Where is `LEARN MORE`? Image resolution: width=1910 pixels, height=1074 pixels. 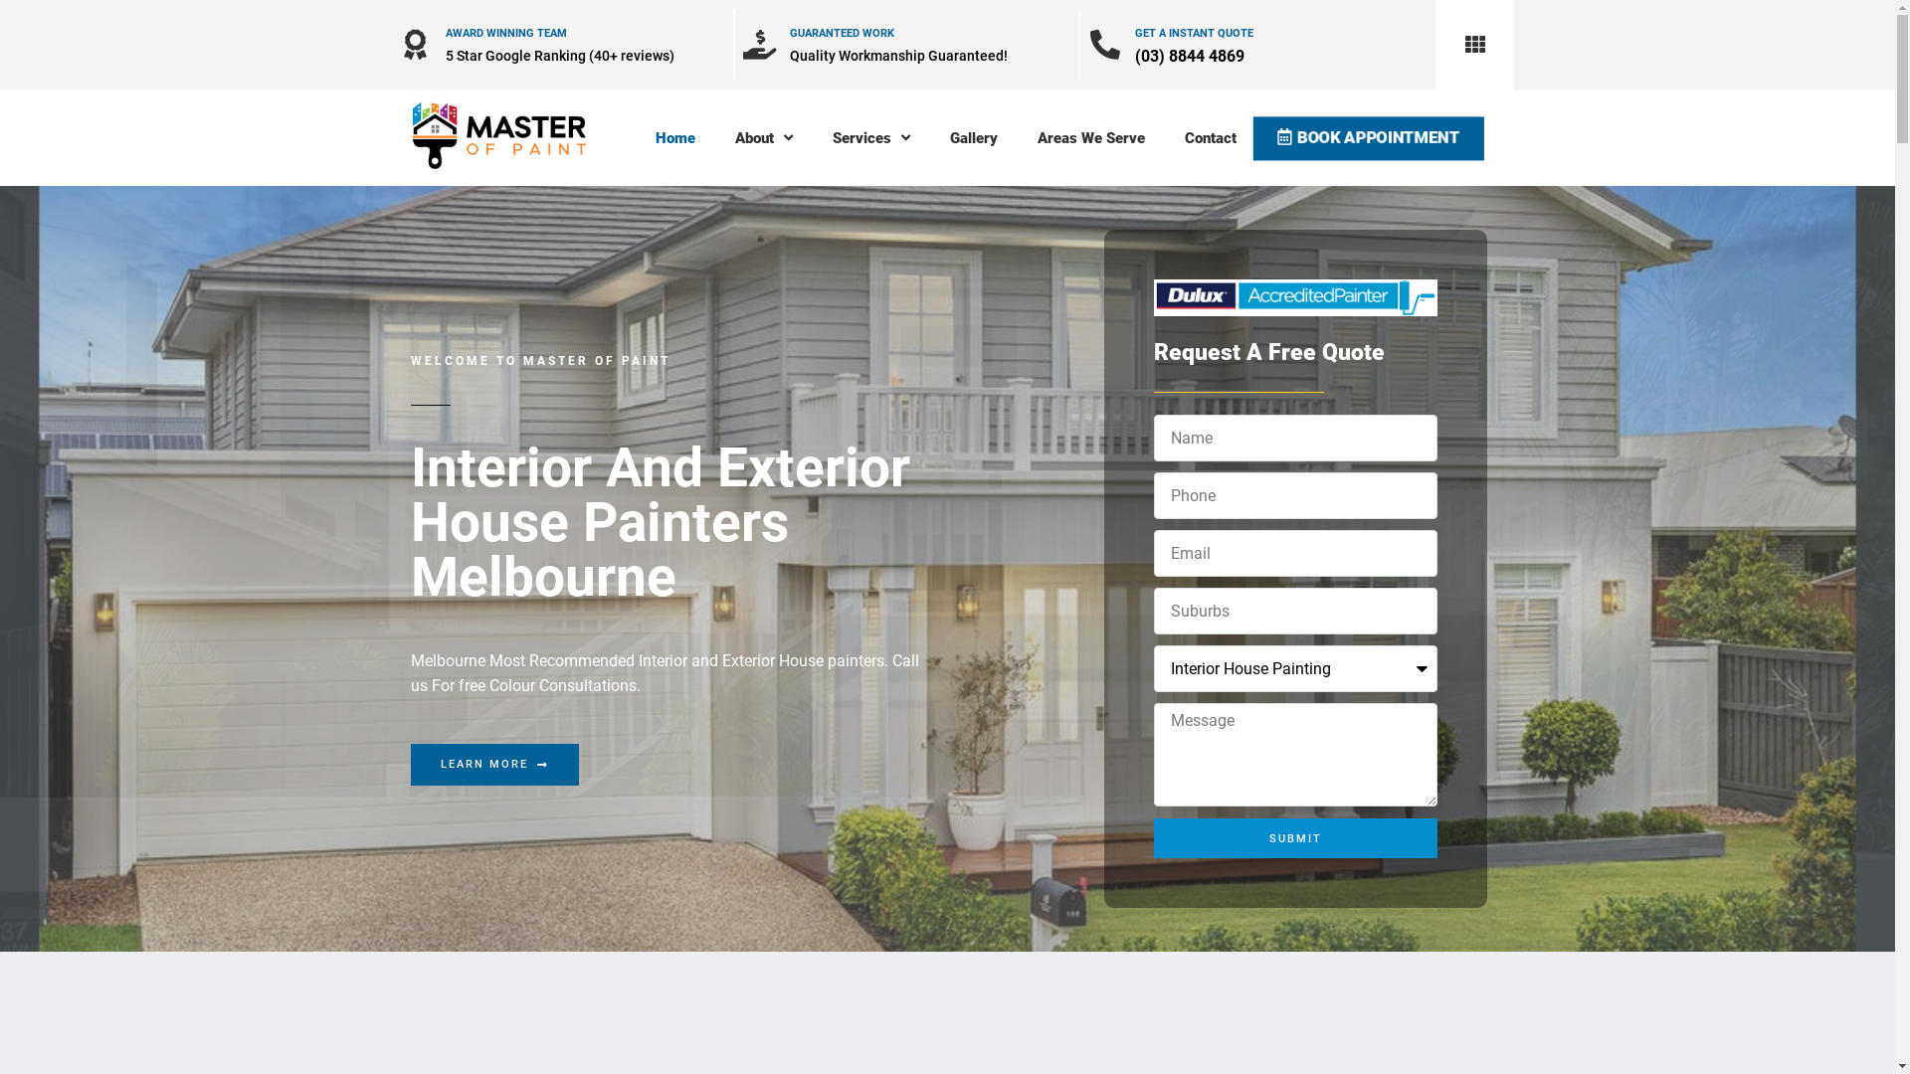
LEARN MORE is located at coordinates (493, 764).